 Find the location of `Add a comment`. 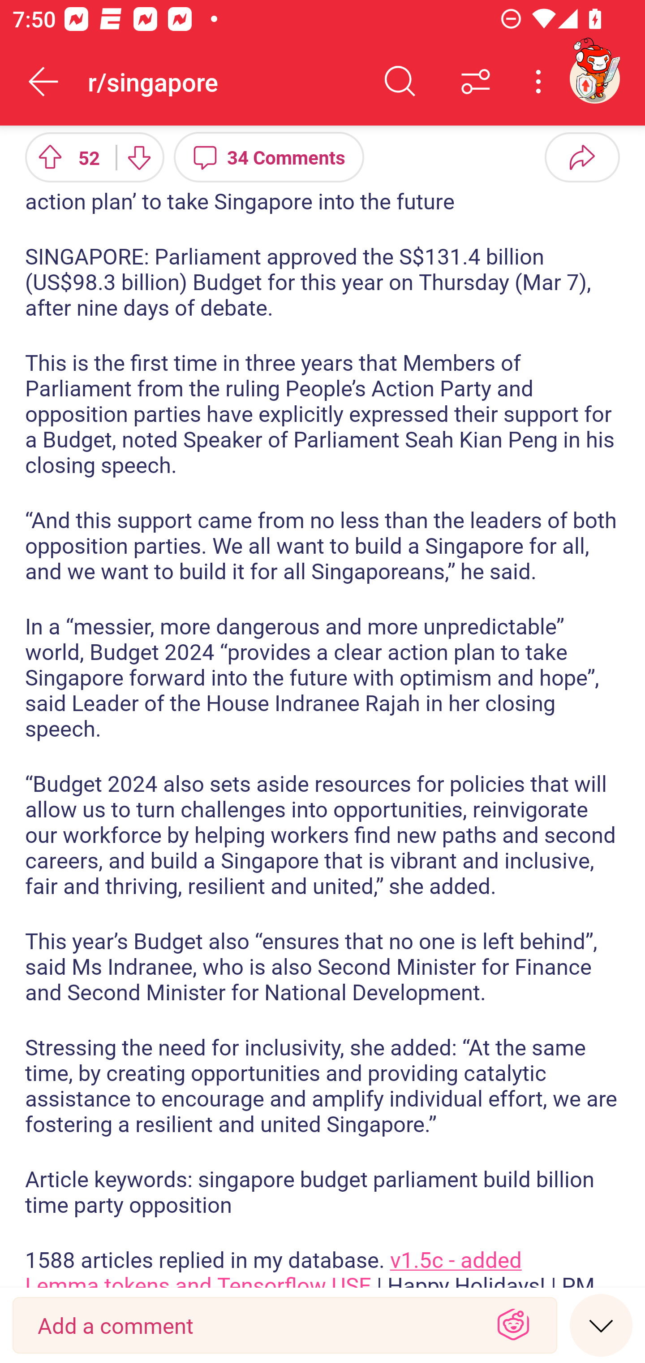

Add a comment is located at coordinates (254, 1325).